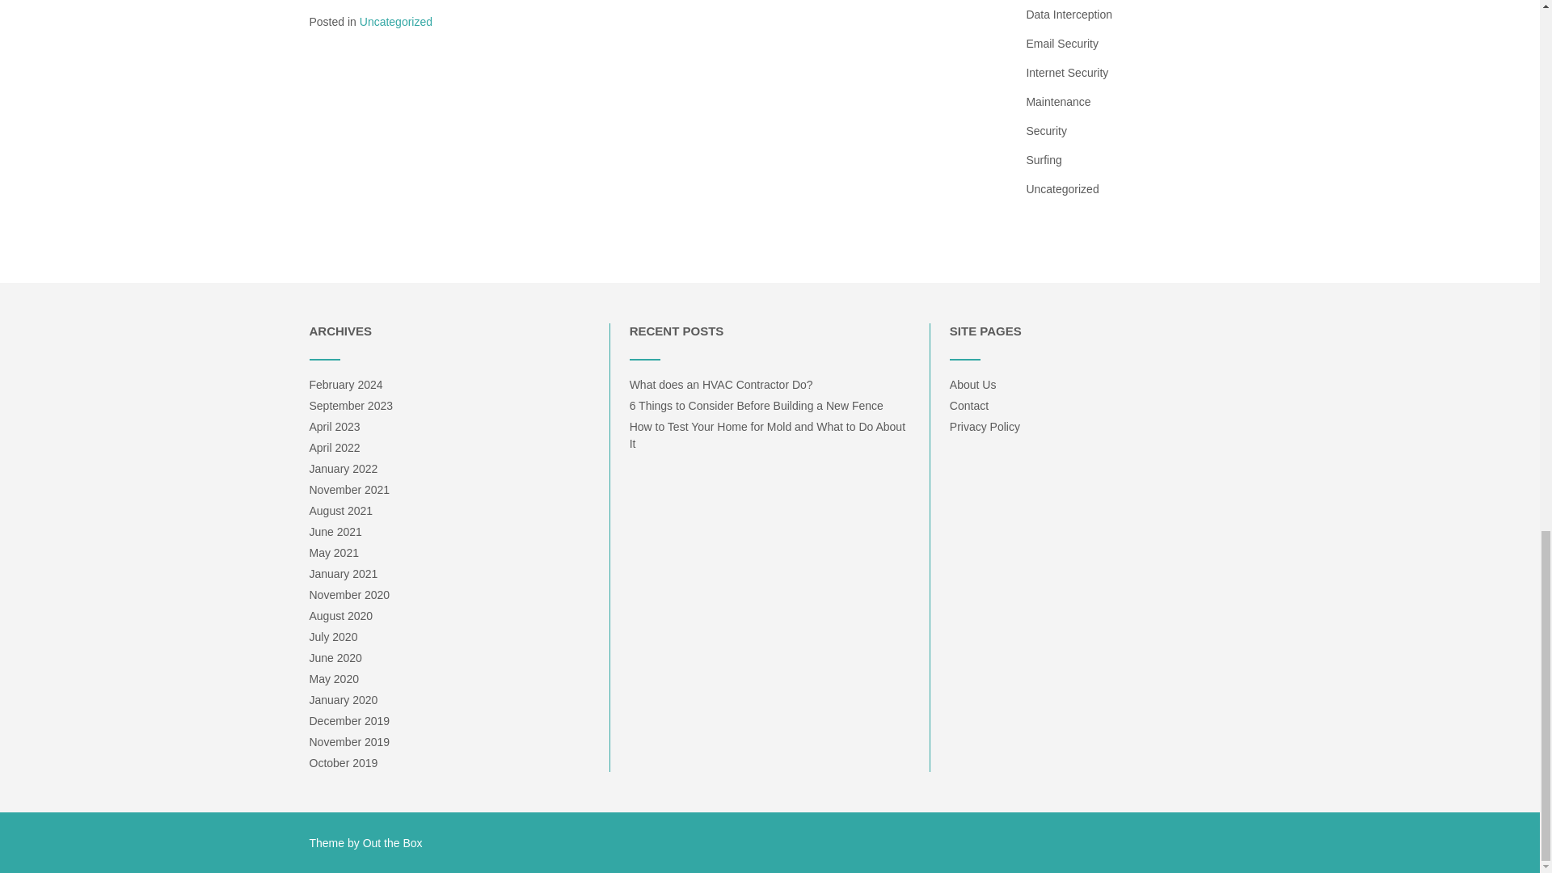 This screenshot has height=873, width=1552. I want to click on Maintenance, so click(1058, 101).